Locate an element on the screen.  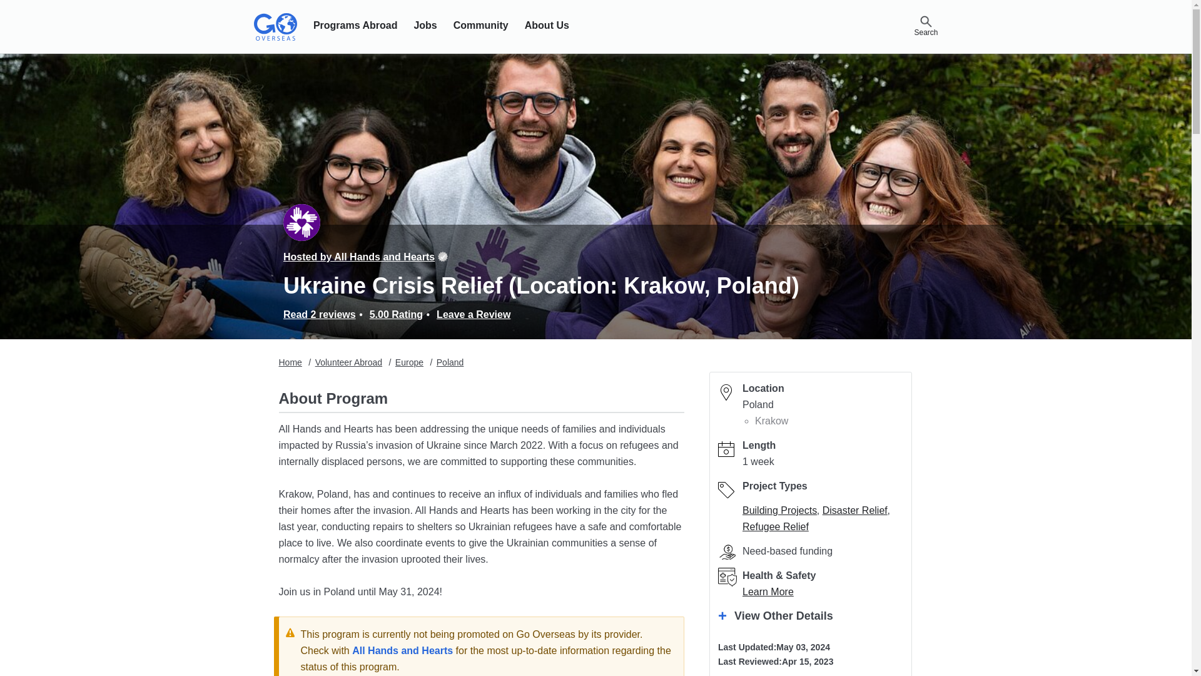
Disaster Relief is located at coordinates (854, 510).